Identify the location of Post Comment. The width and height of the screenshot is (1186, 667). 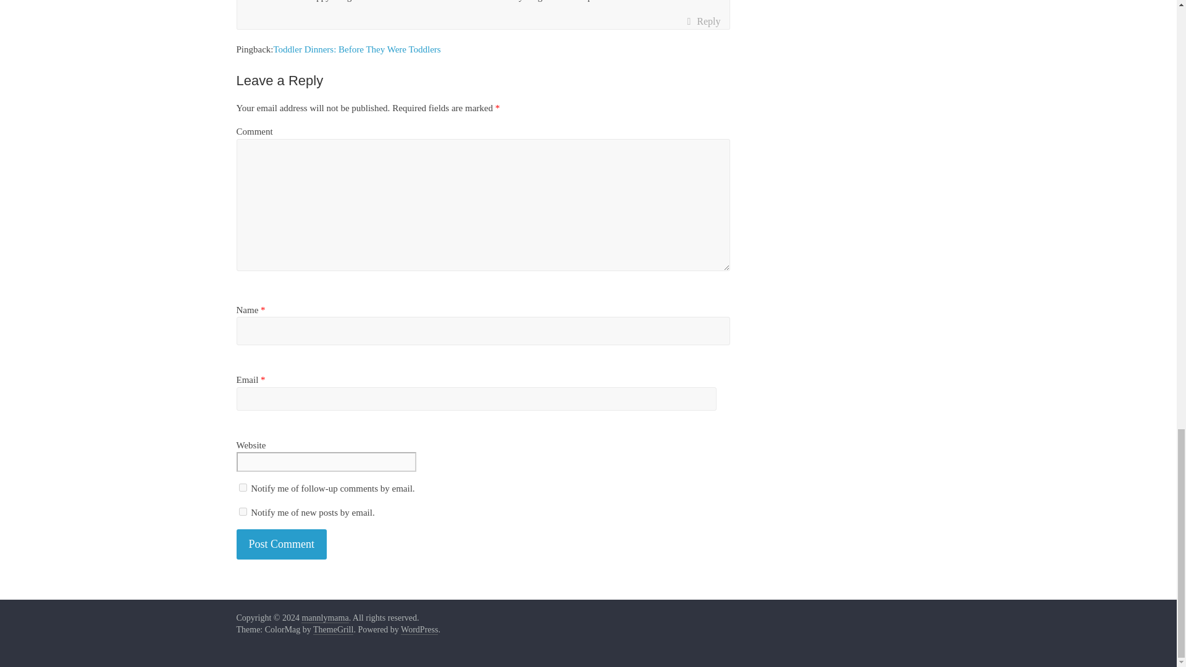
(282, 545).